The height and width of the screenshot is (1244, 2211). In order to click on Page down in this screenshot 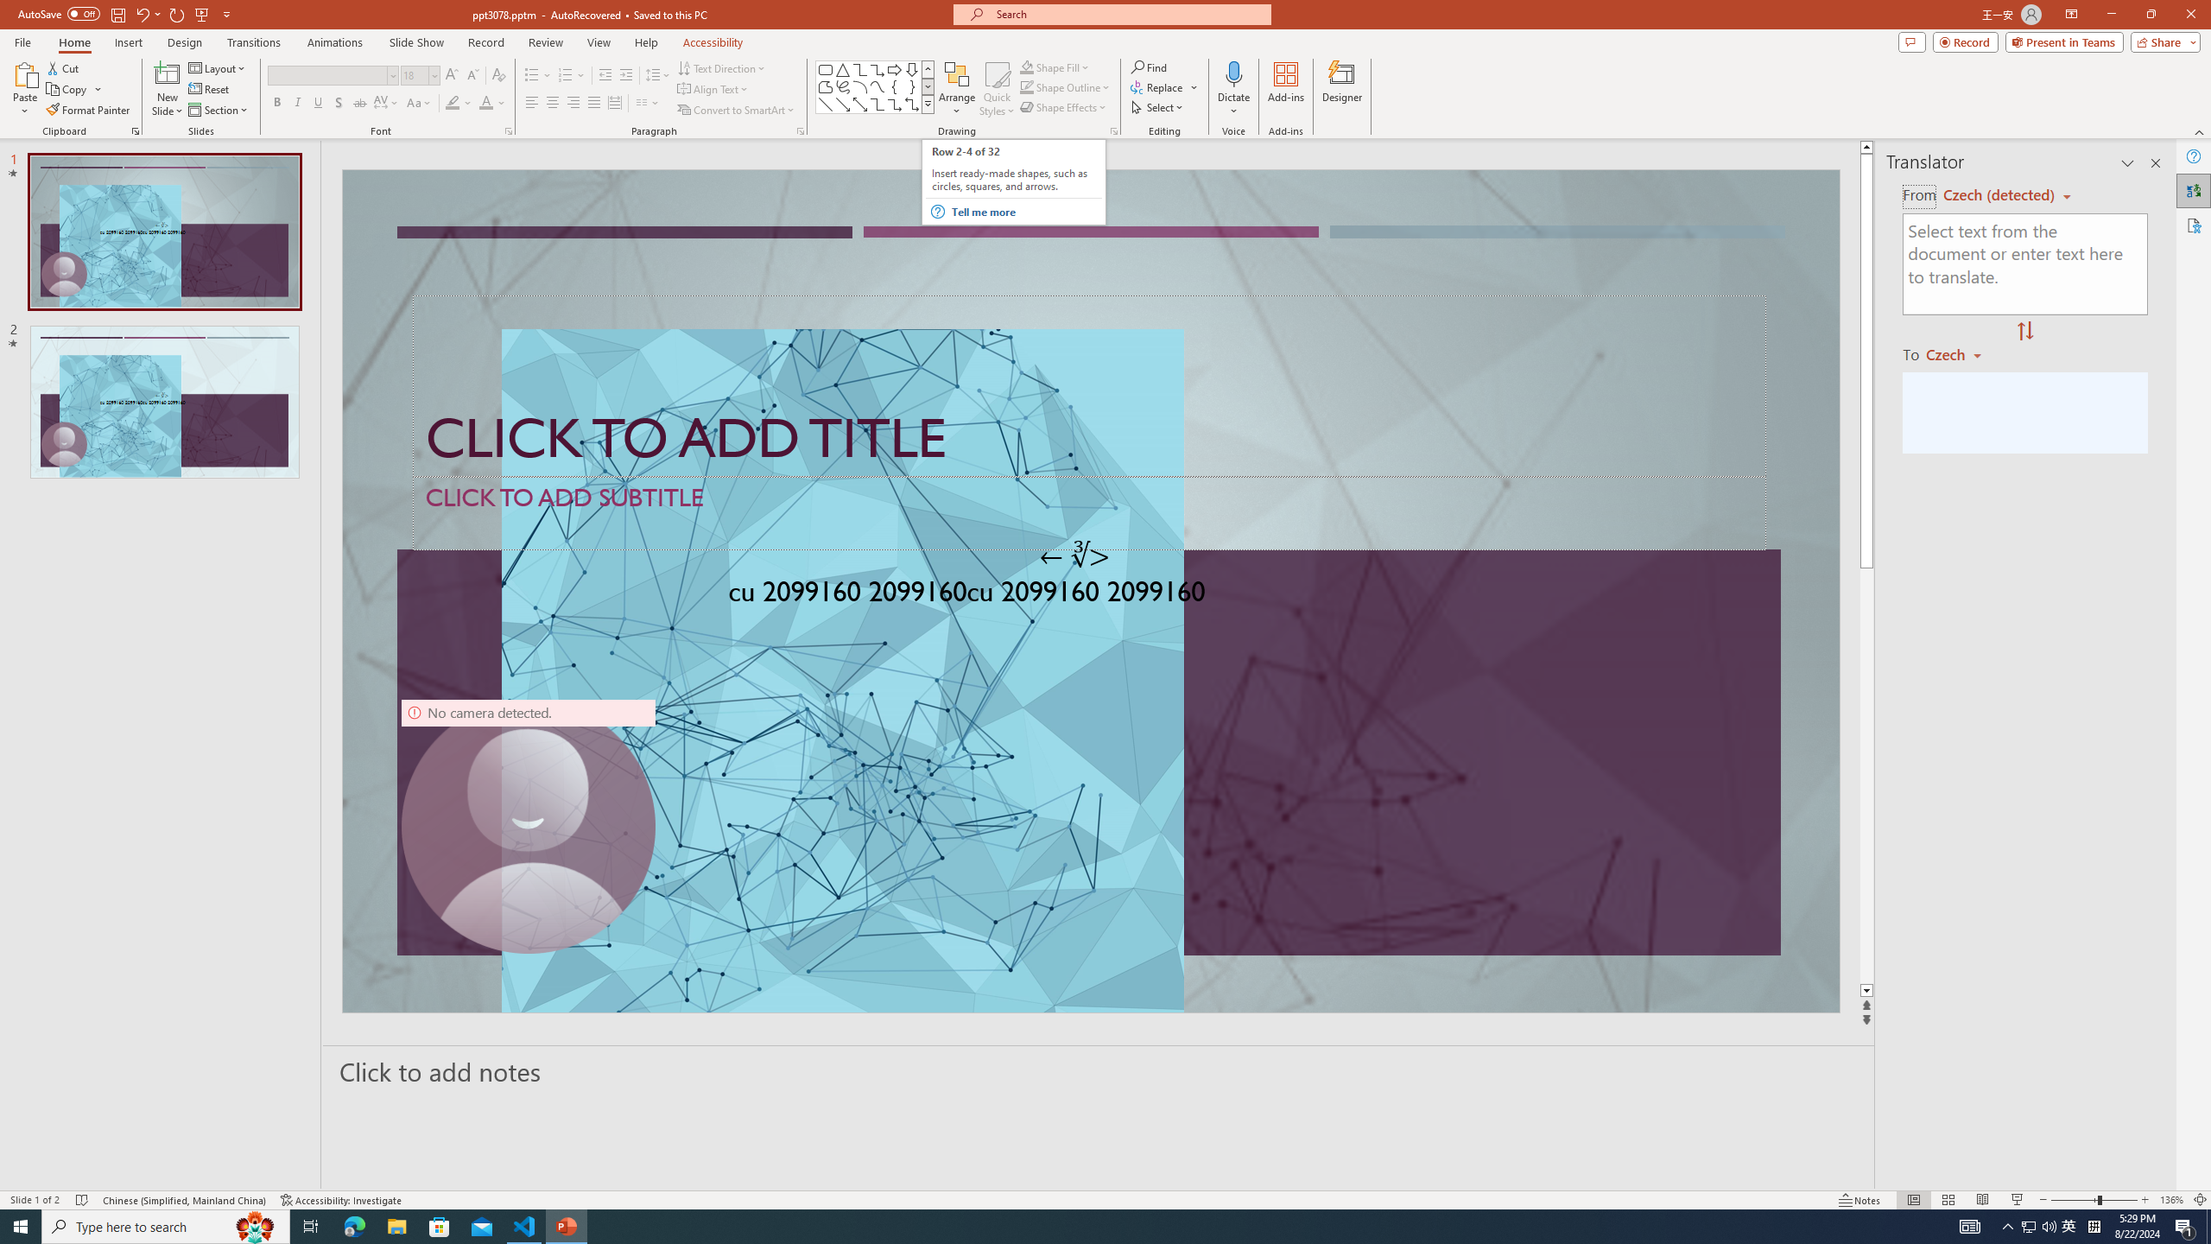, I will do `click(1866, 777)`.